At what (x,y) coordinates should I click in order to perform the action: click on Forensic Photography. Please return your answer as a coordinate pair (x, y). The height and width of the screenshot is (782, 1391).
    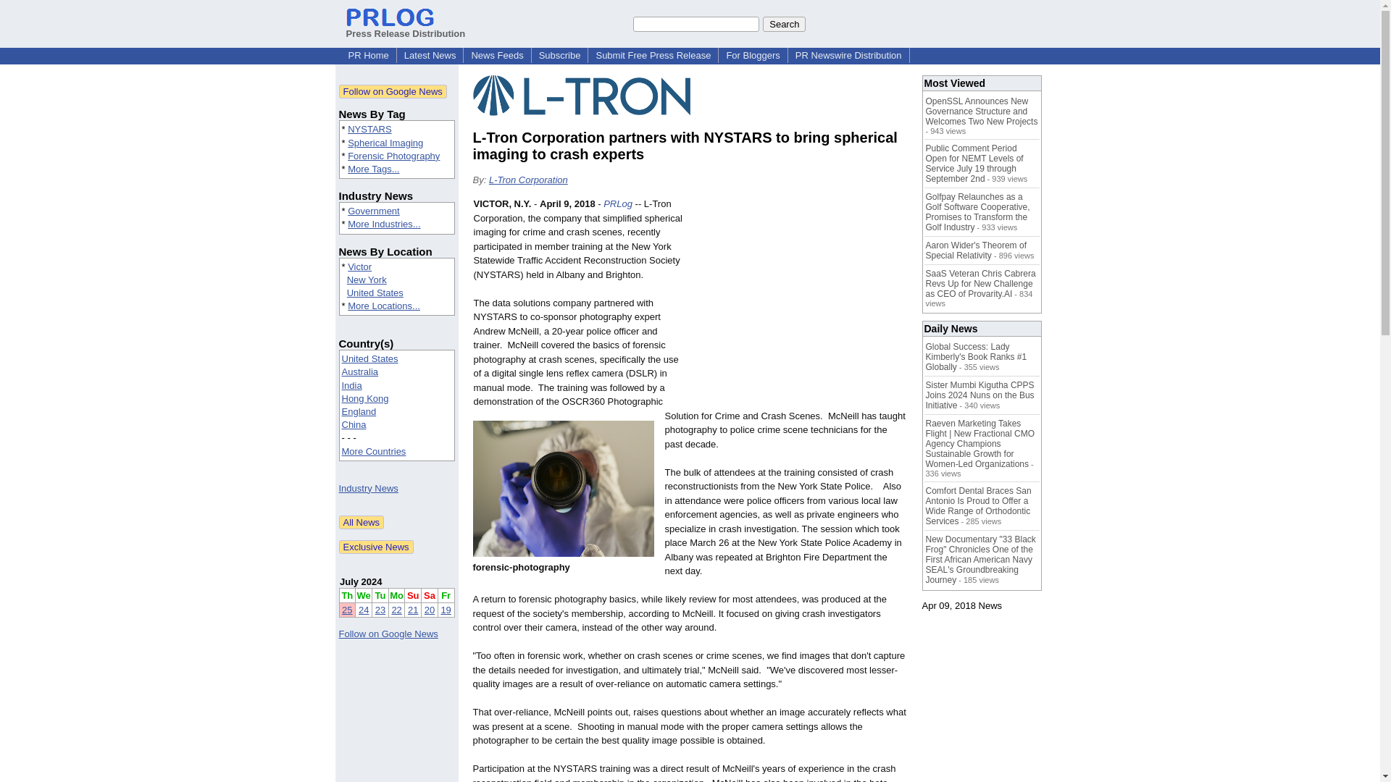
    Looking at the image, I should click on (393, 156).